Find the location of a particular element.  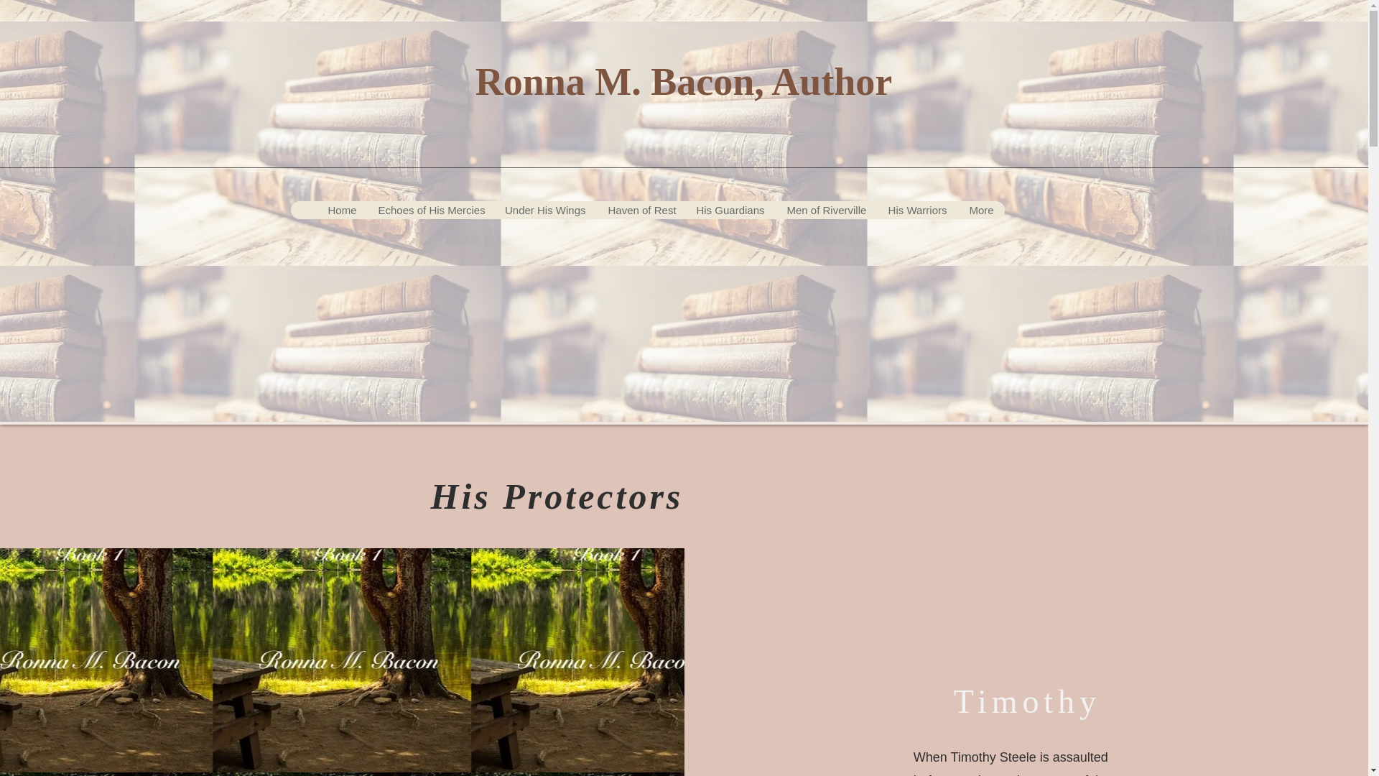

His Warriors is located at coordinates (916, 210).